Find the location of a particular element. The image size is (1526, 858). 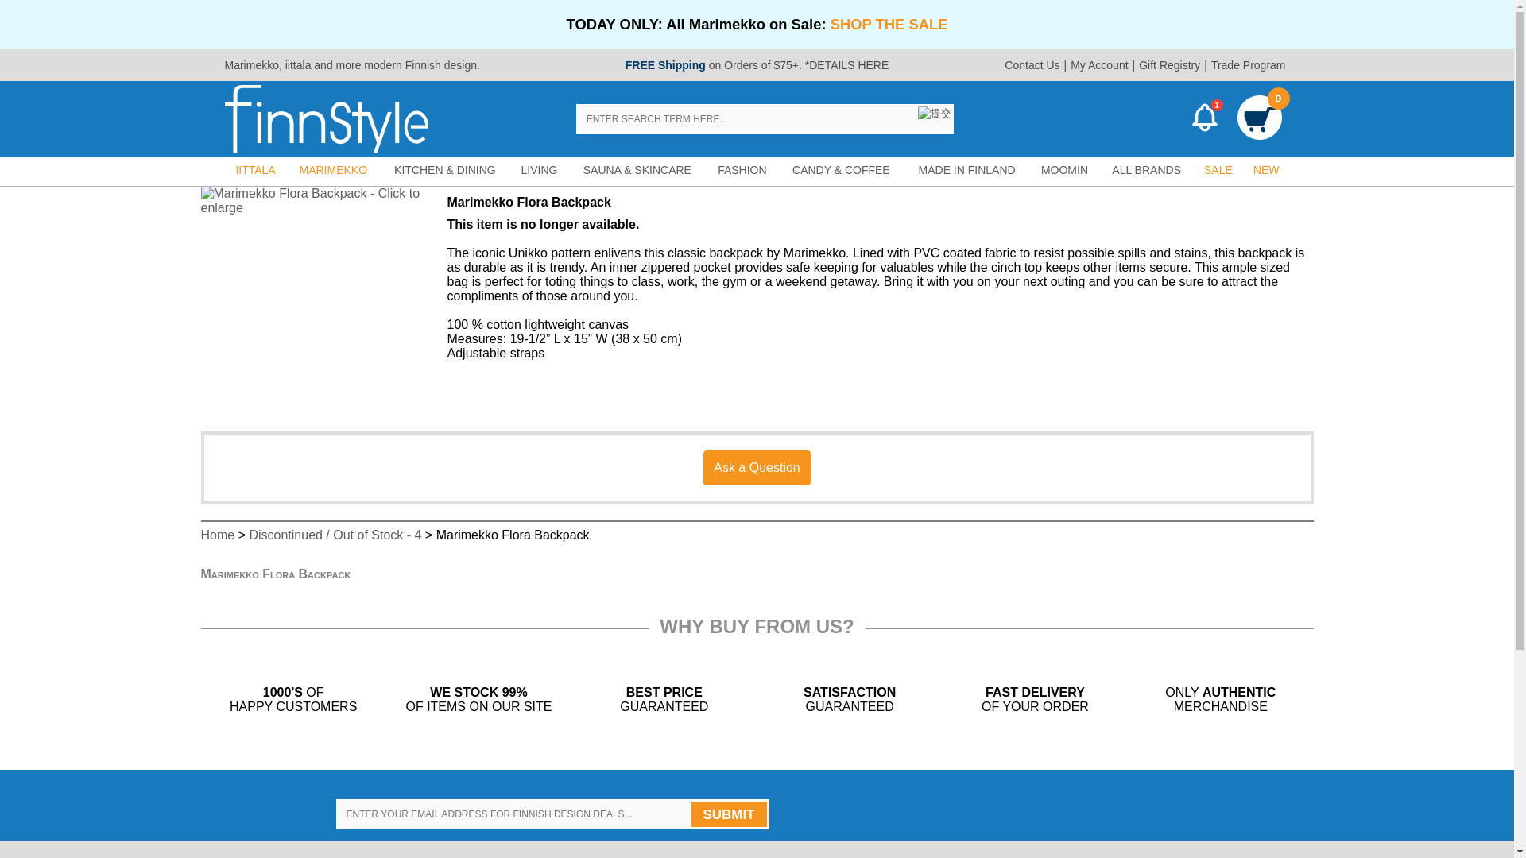

Trade Program is located at coordinates (1248, 65).